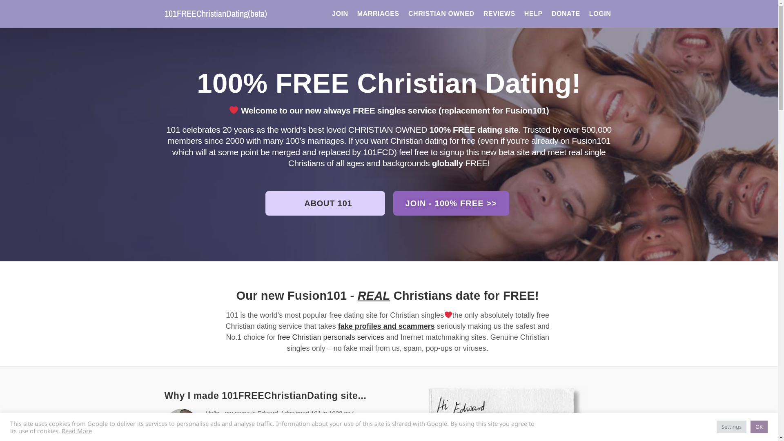 The height and width of the screenshot is (441, 784). Describe the element at coordinates (216, 13) in the screenshot. I see `101FREEChristianDating(beta)` at that location.